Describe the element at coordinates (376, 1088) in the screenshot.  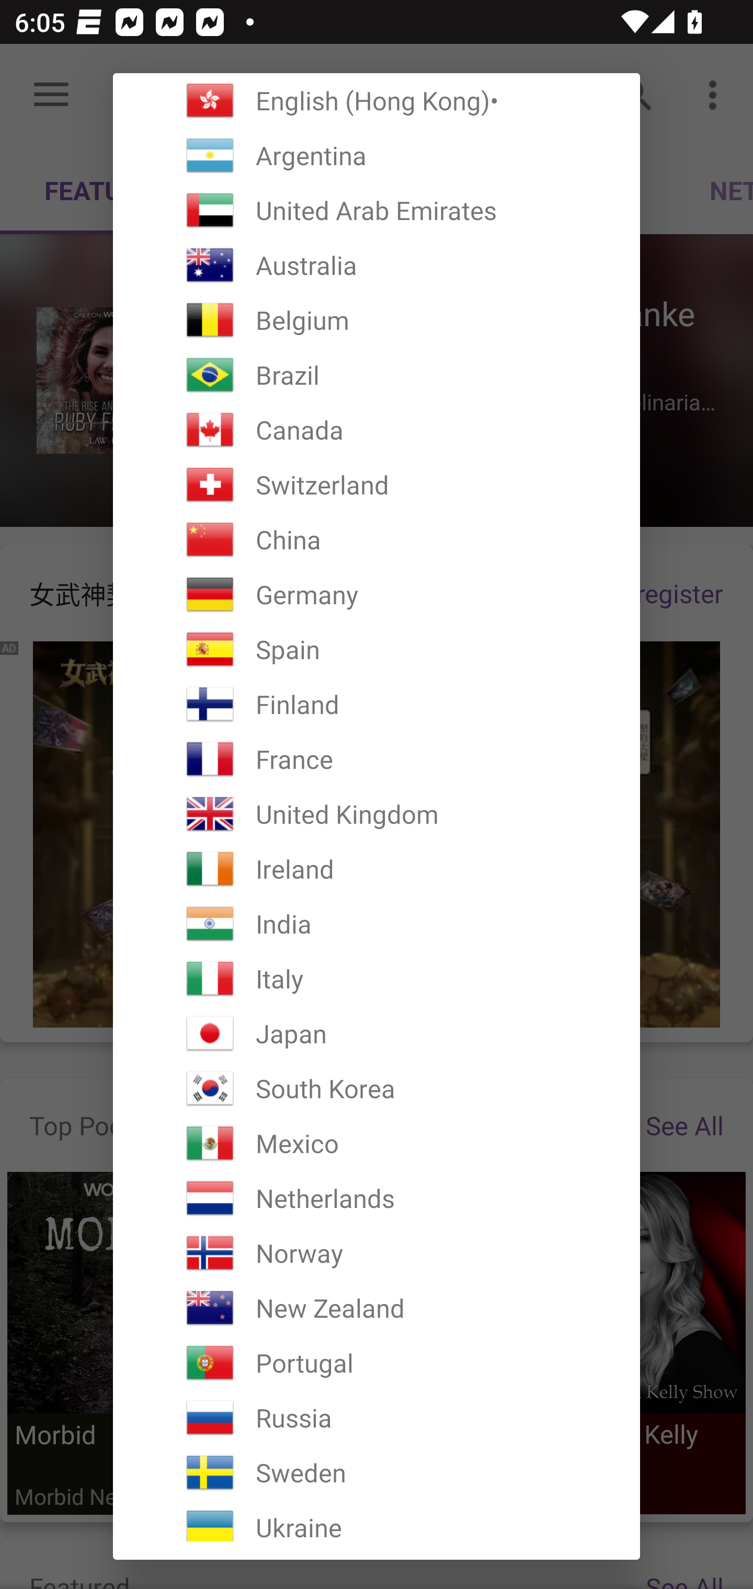
I see `South Korea` at that location.